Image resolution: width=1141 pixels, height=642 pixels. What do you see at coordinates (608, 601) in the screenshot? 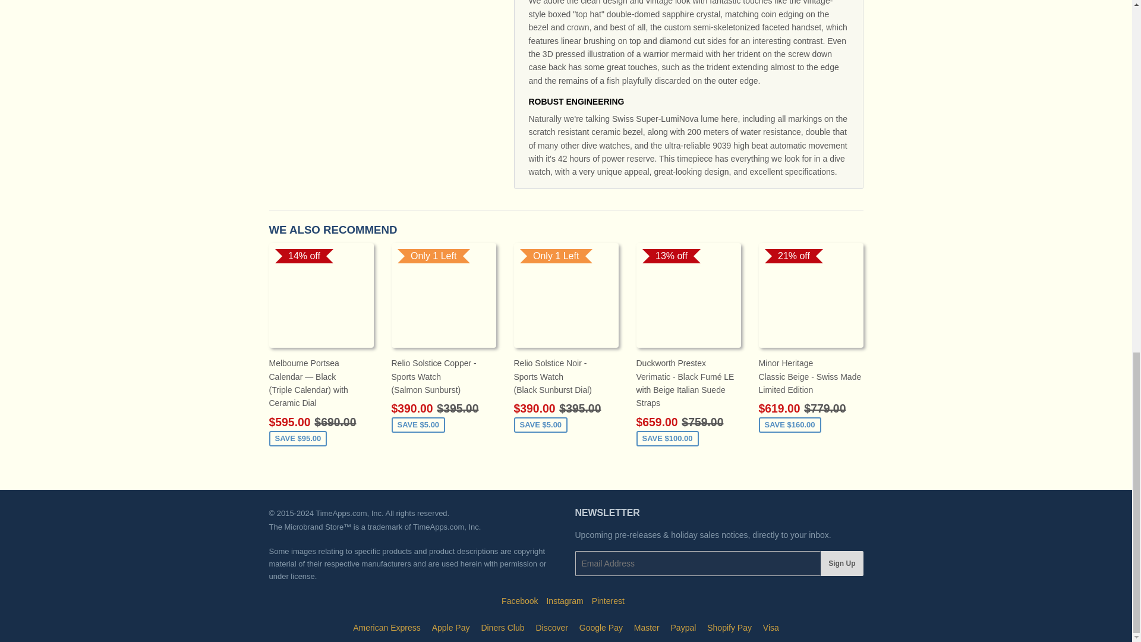
I see `The Microbrand Store on Pinterest` at bounding box center [608, 601].